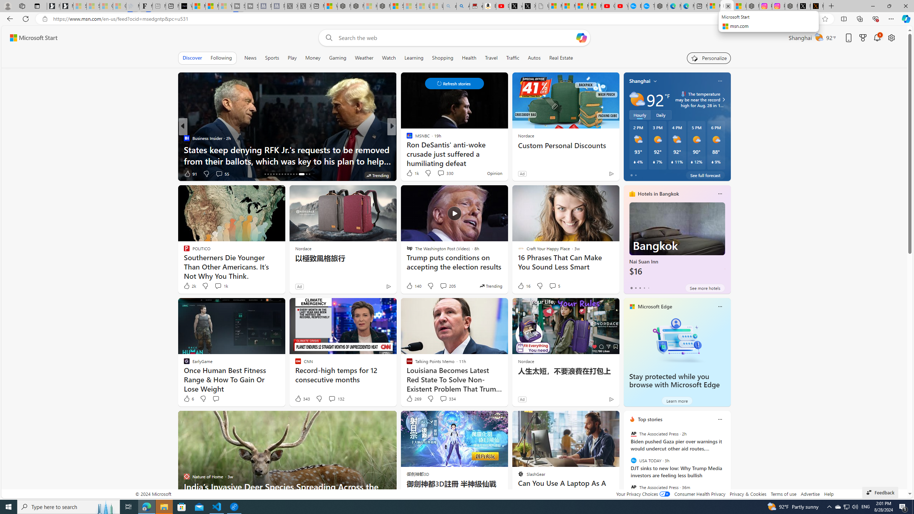 The width and height of the screenshot is (914, 514). Describe the element at coordinates (829, 494) in the screenshot. I see `Help` at that location.